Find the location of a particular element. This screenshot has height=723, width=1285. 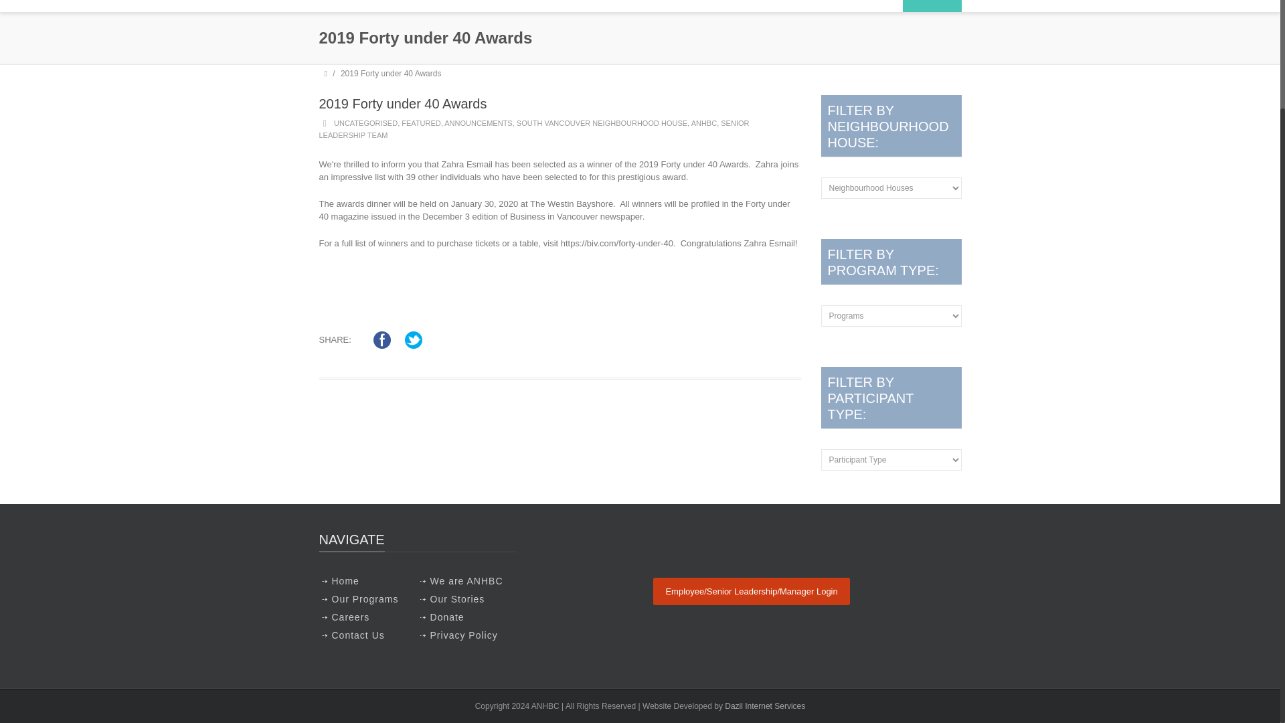

Our Programs is located at coordinates (719, 6).